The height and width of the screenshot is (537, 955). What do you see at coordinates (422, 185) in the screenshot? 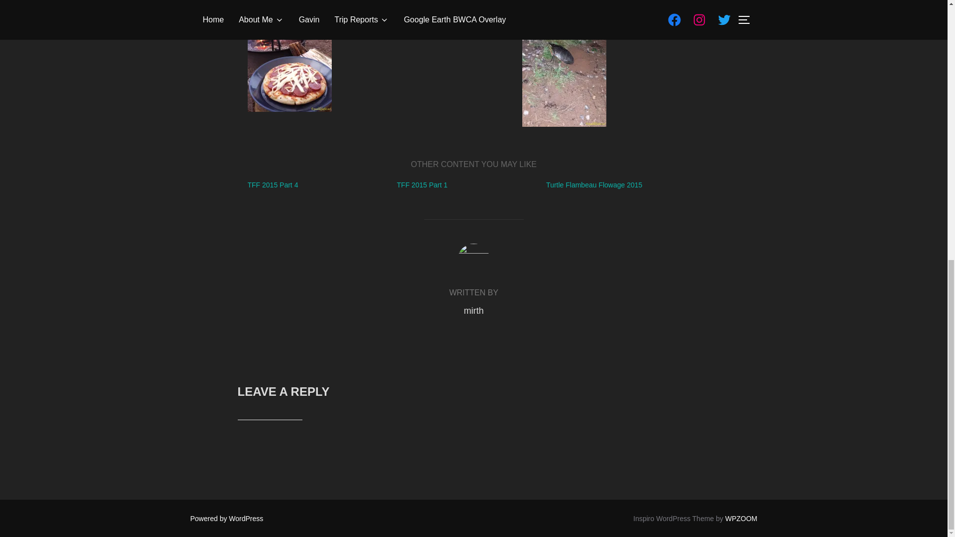
I see `TFF 2015 Part 1` at bounding box center [422, 185].